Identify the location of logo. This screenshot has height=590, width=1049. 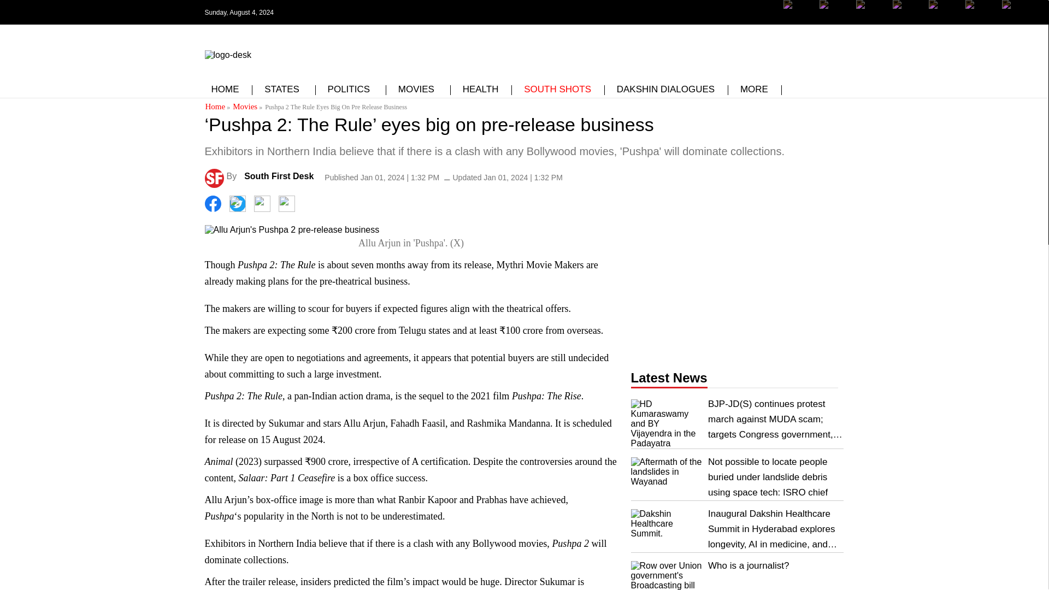
(227, 52).